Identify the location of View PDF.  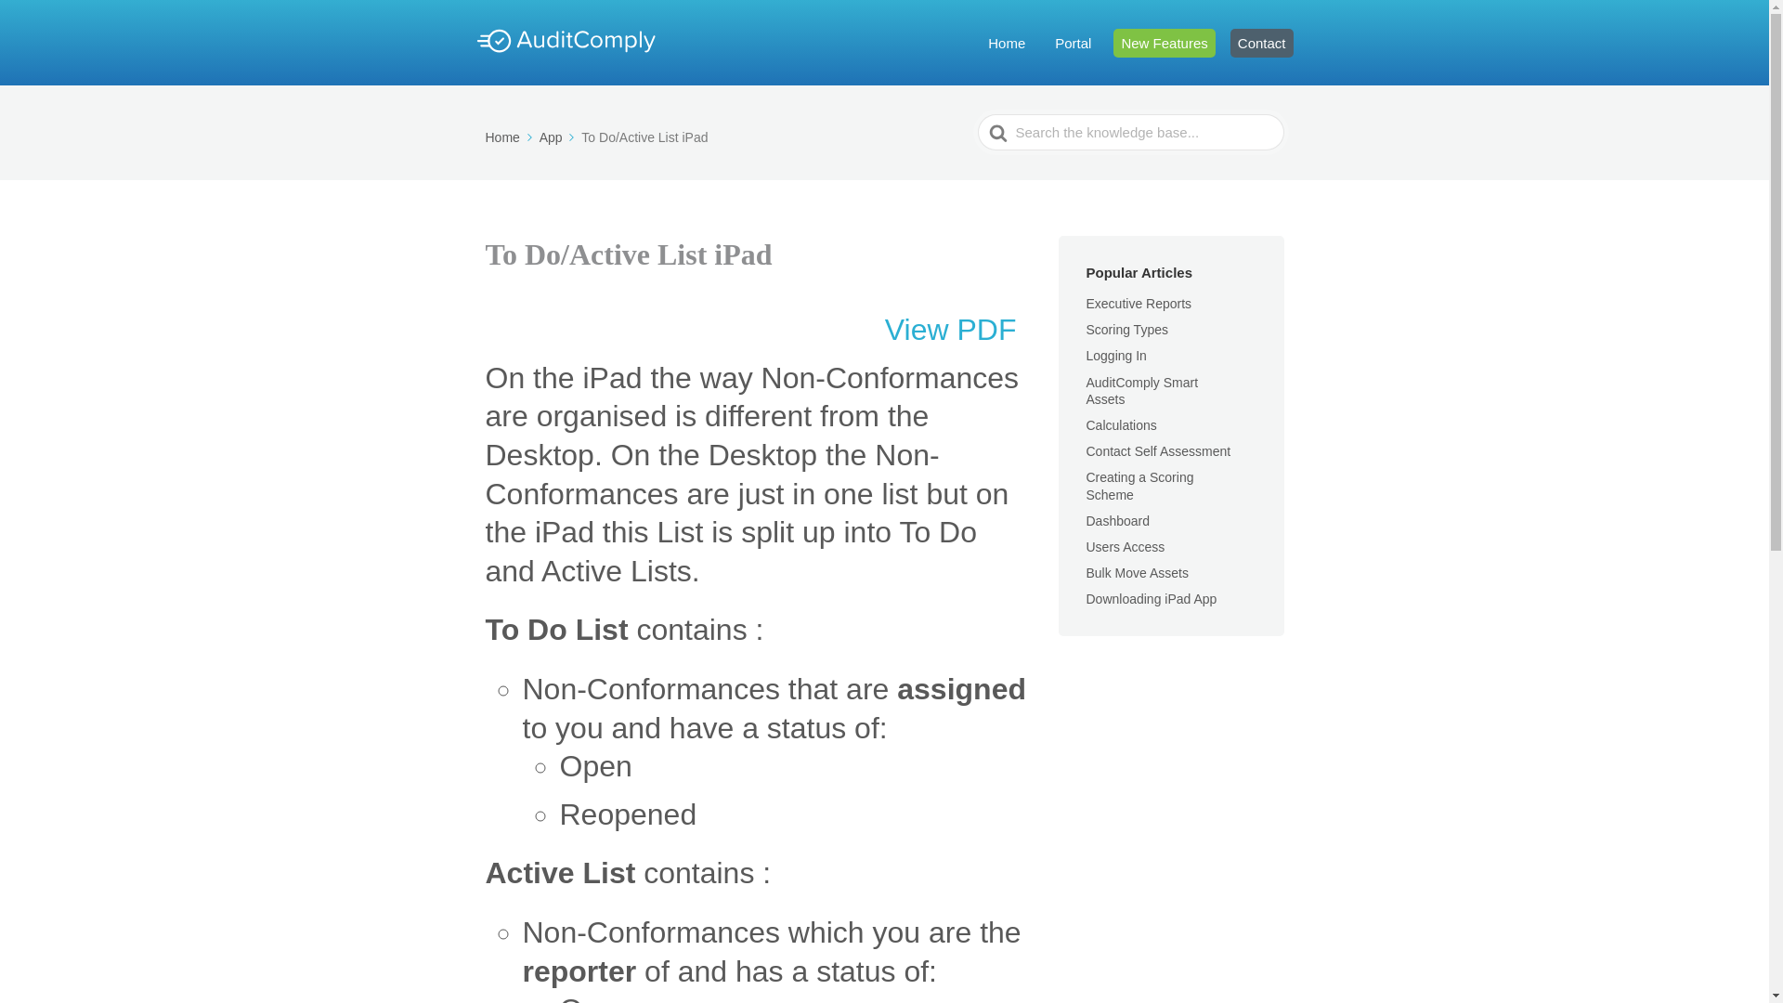
(951, 331).